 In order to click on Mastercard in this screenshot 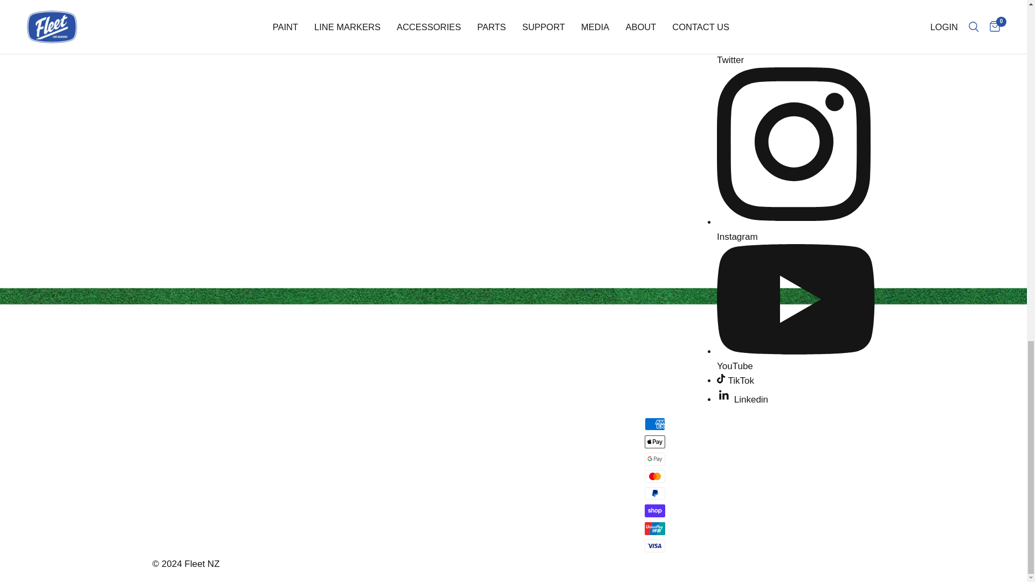, I will do `click(655, 476)`.